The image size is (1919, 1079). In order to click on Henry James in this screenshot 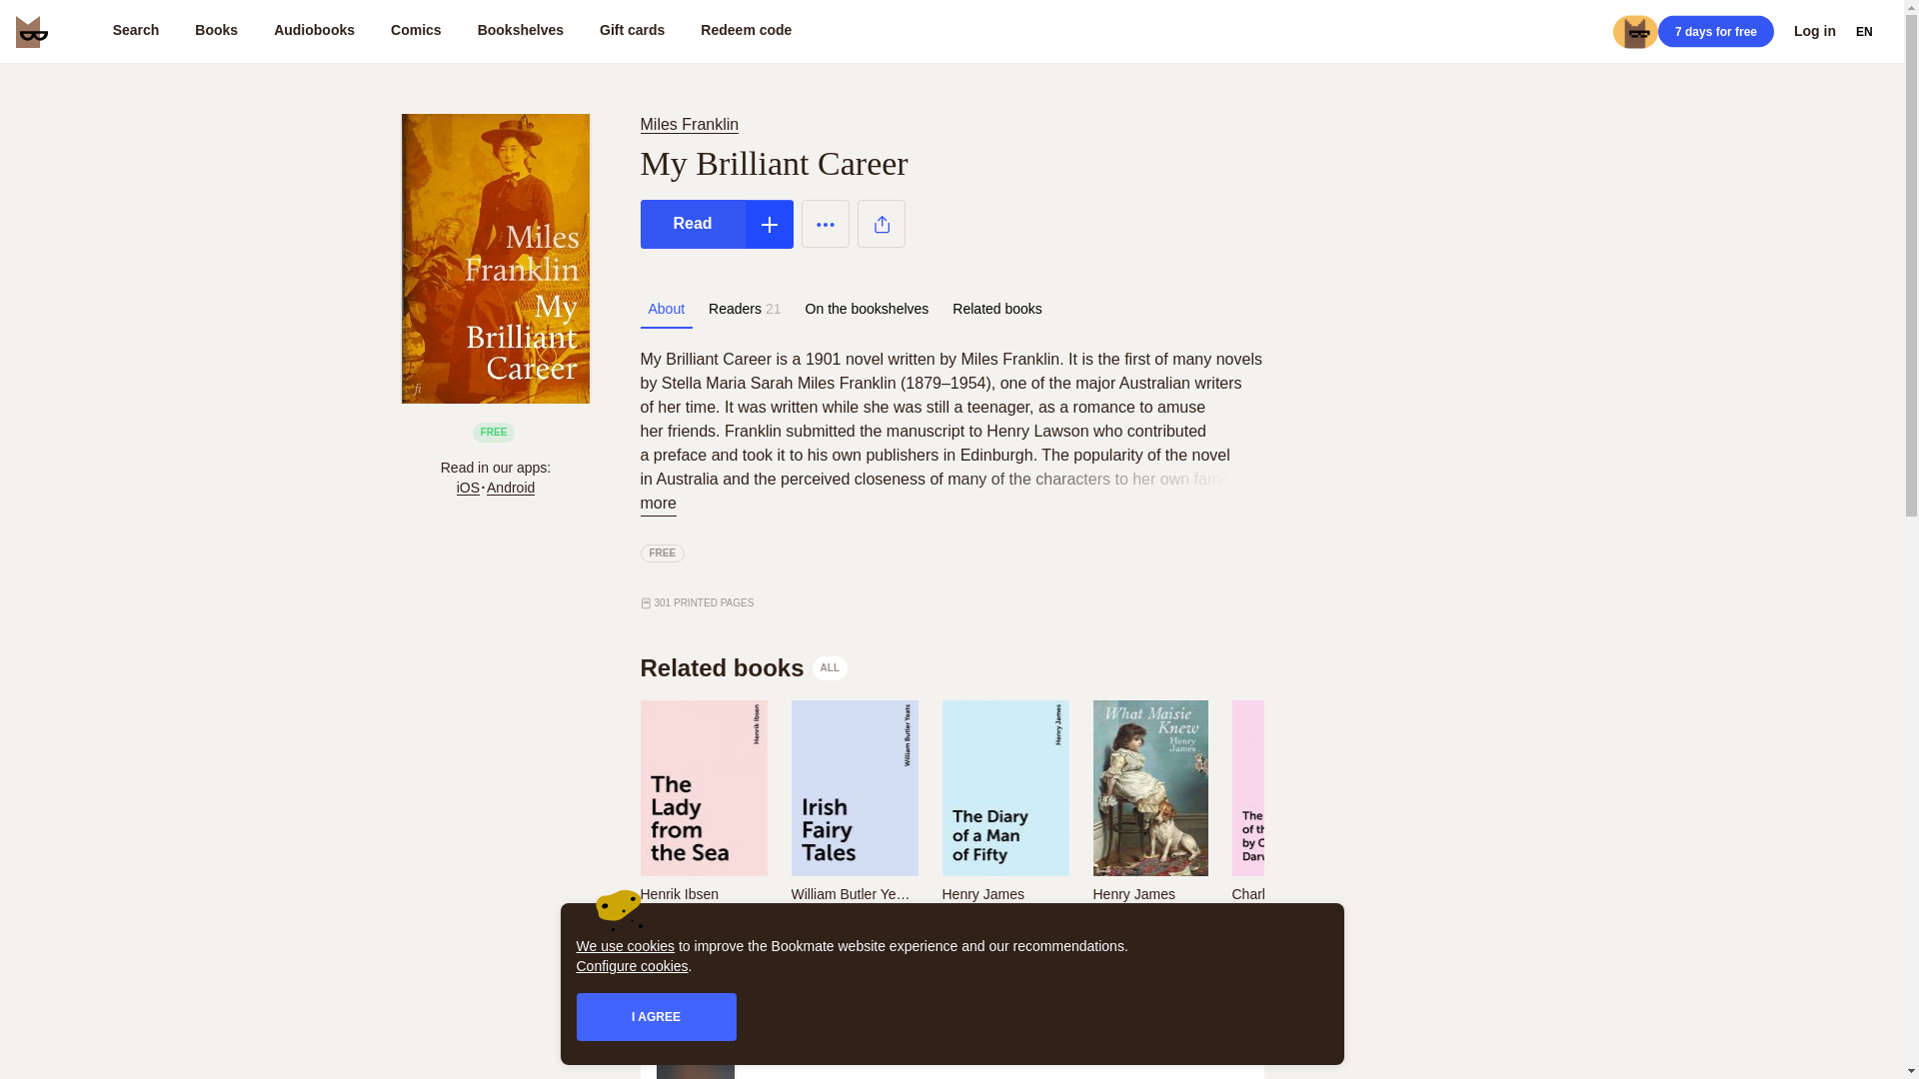, I will do `click(1133, 893)`.